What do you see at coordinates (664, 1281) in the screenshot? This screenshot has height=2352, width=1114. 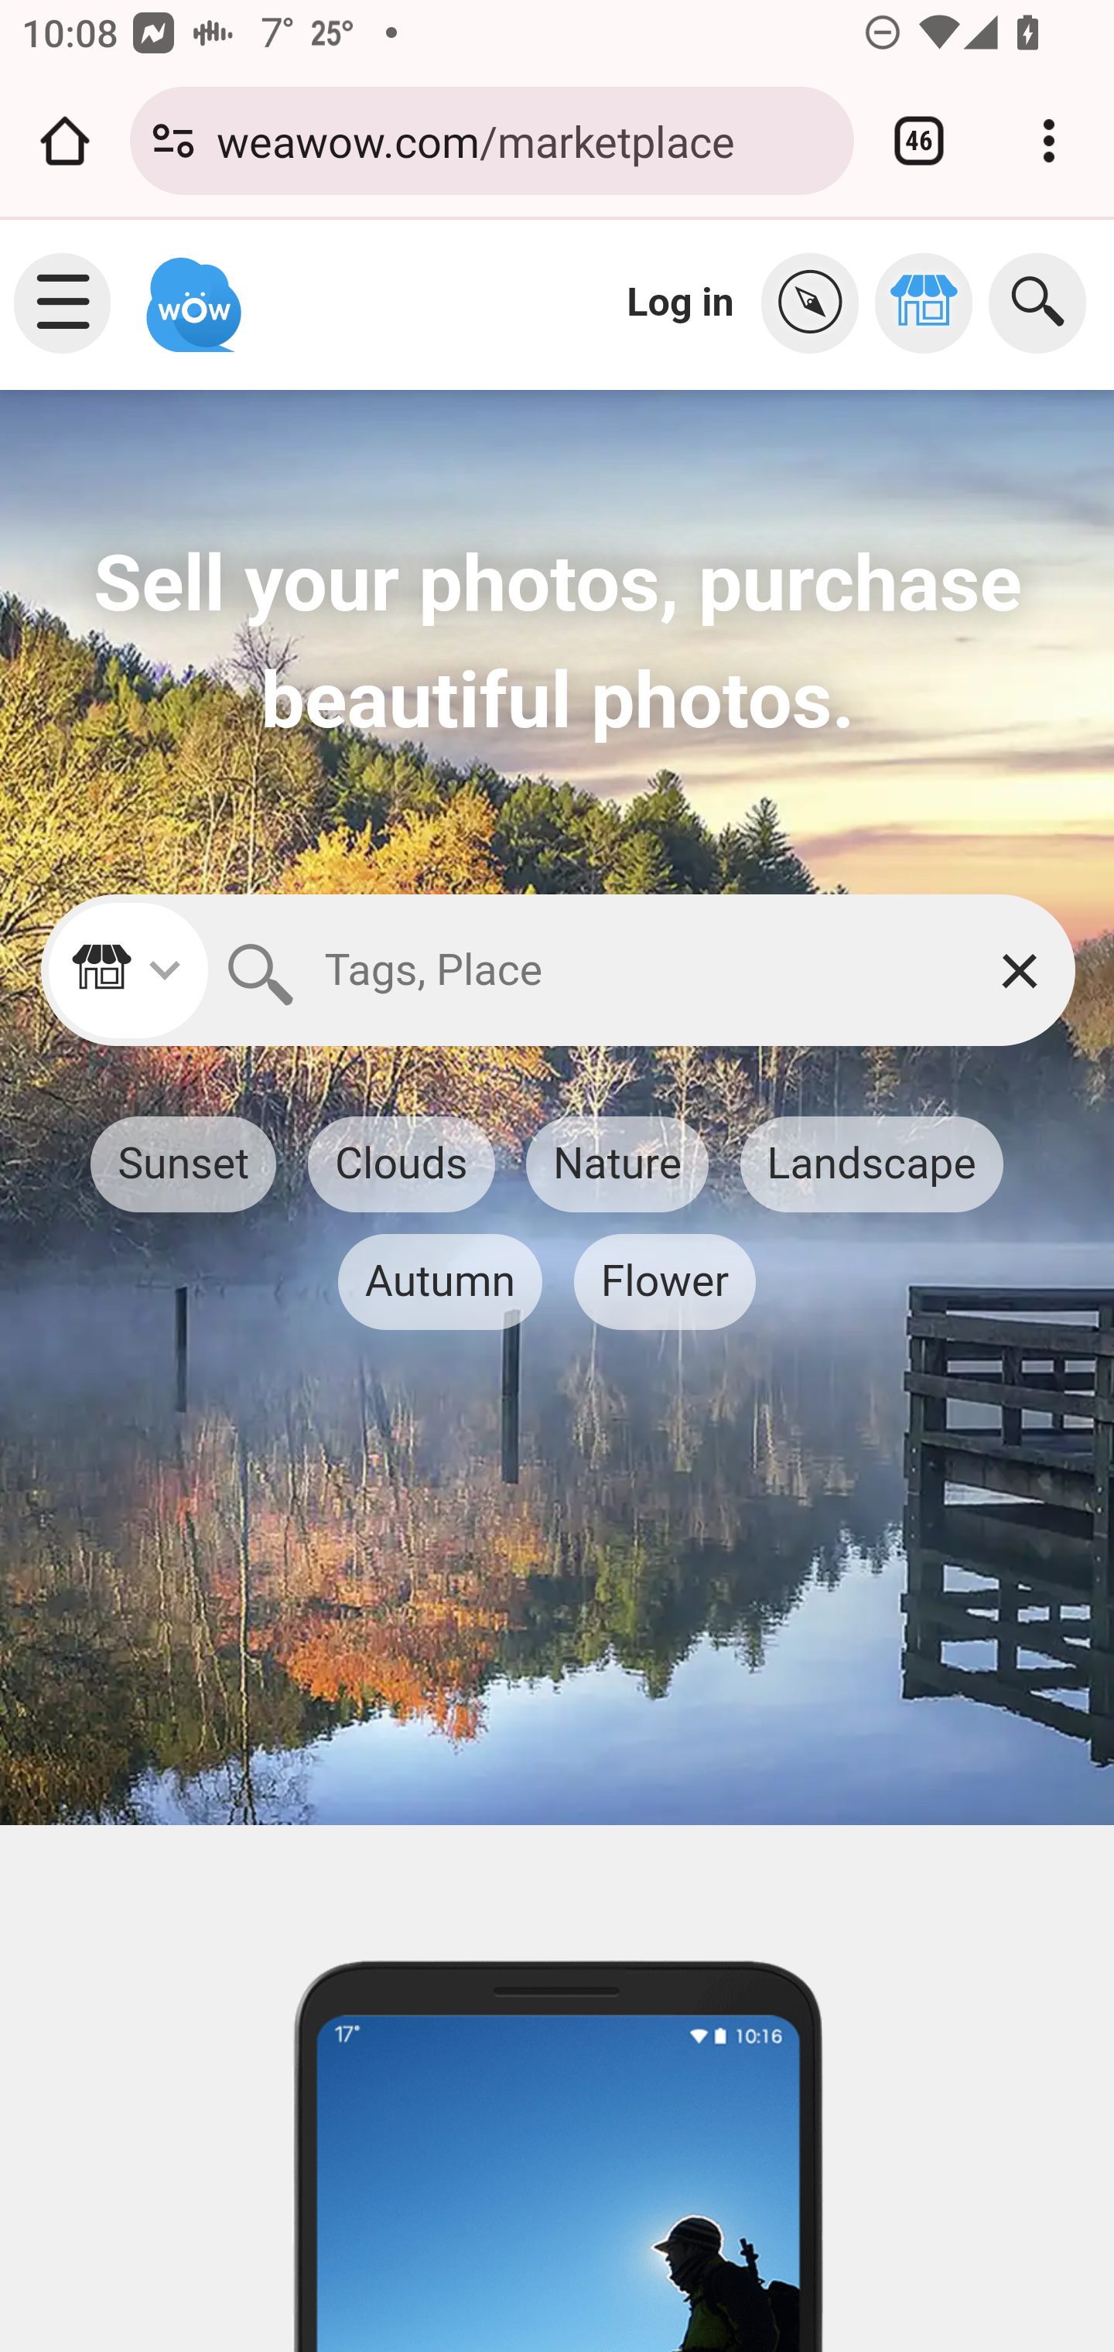 I see `Flower` at bounding box center [664, 1281].